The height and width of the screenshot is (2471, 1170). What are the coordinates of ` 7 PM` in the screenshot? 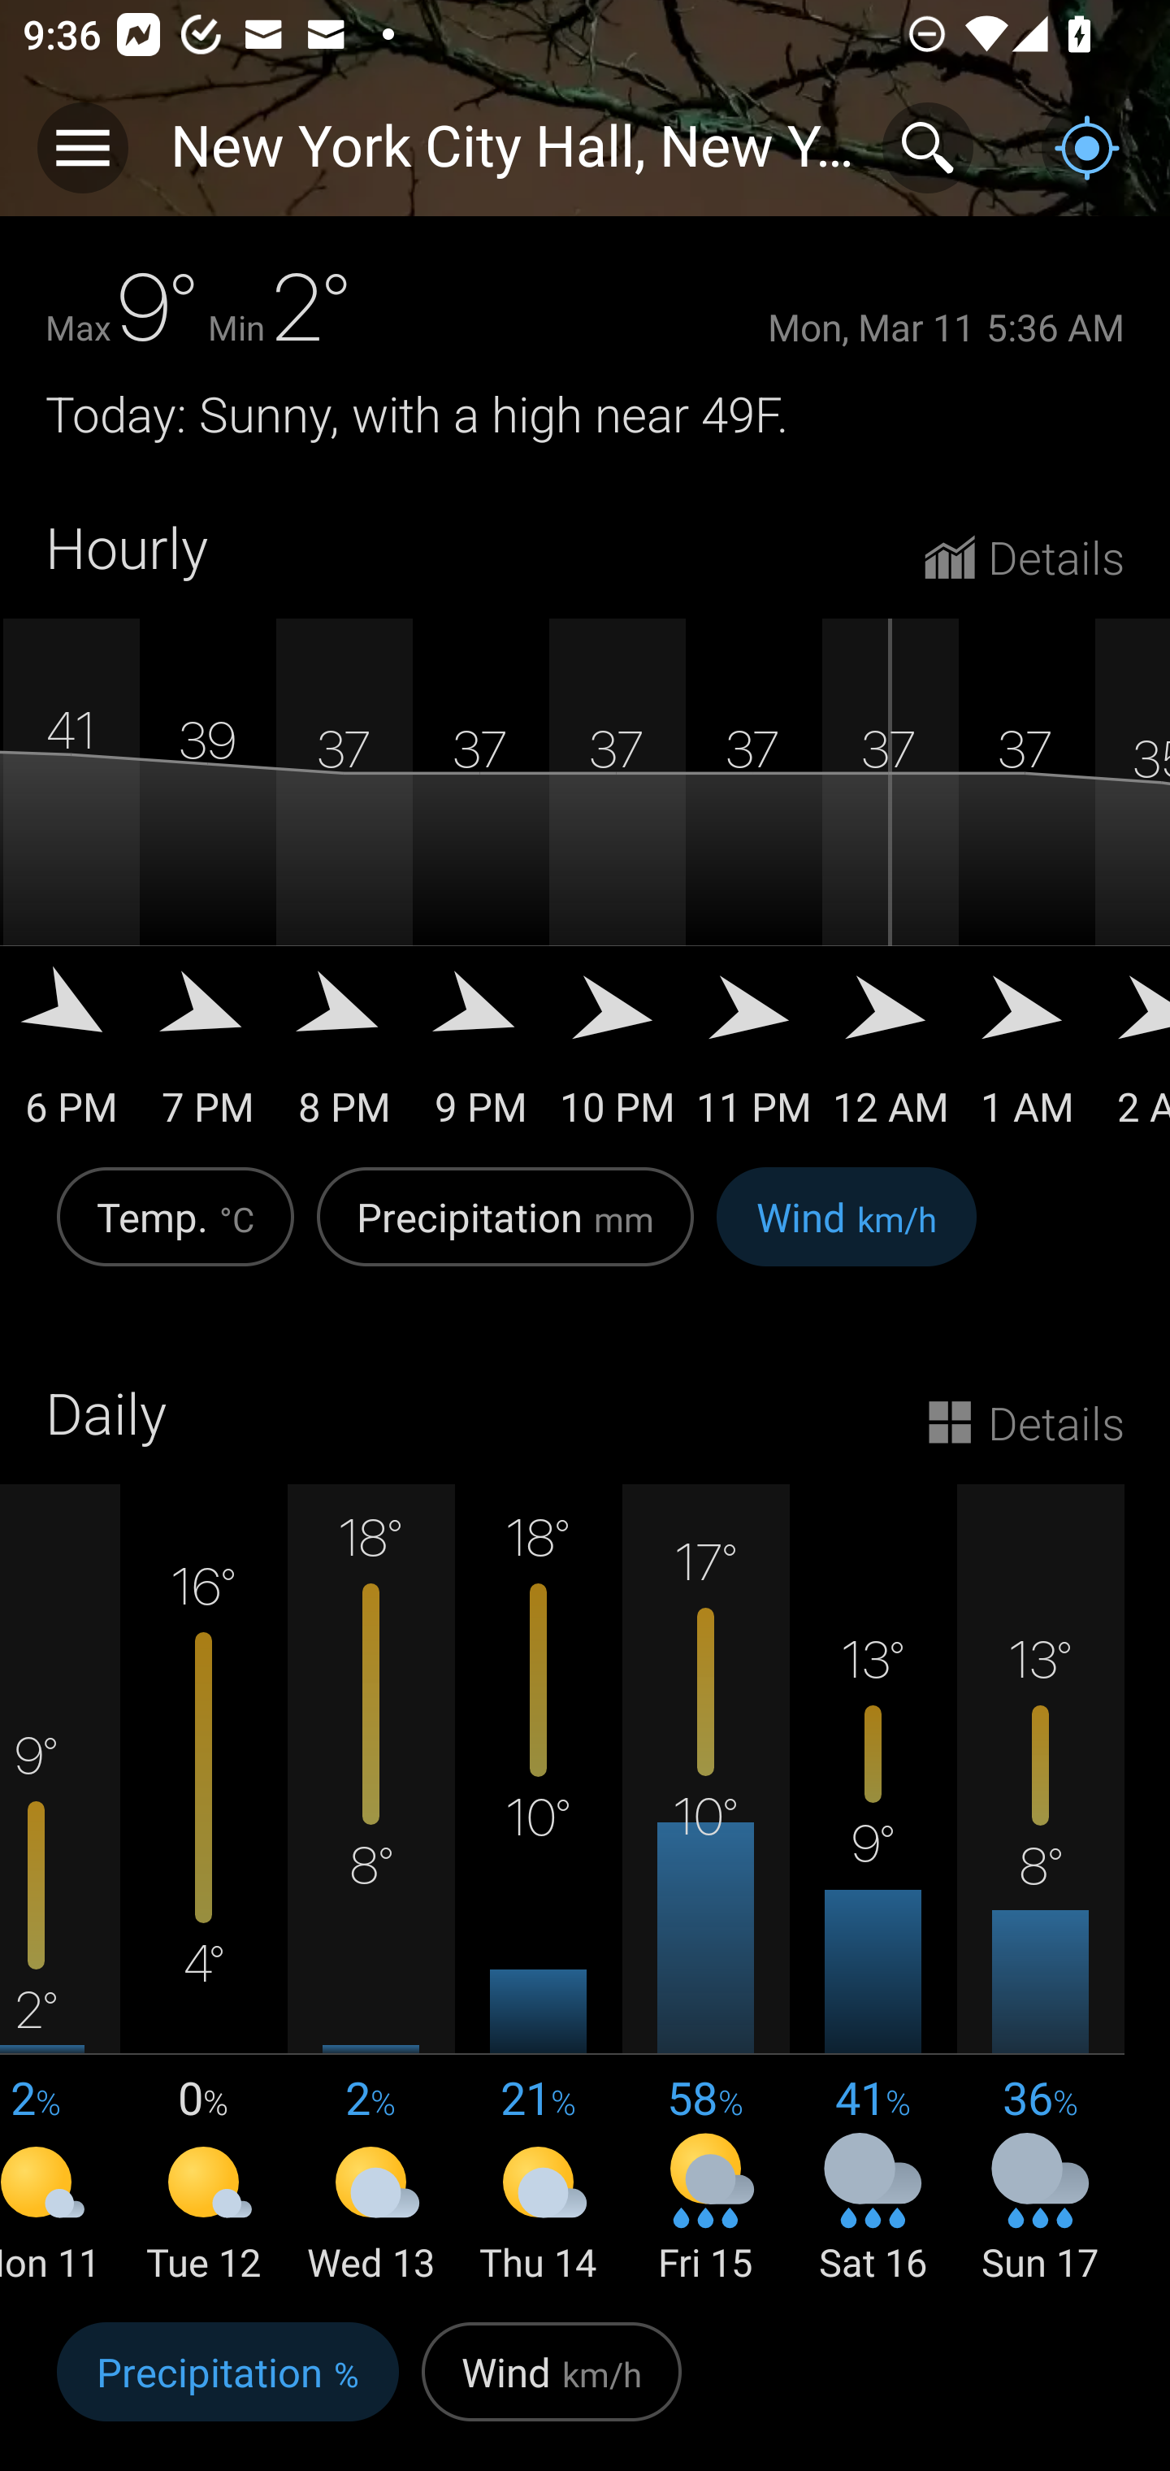 It's located at (207, 1057).